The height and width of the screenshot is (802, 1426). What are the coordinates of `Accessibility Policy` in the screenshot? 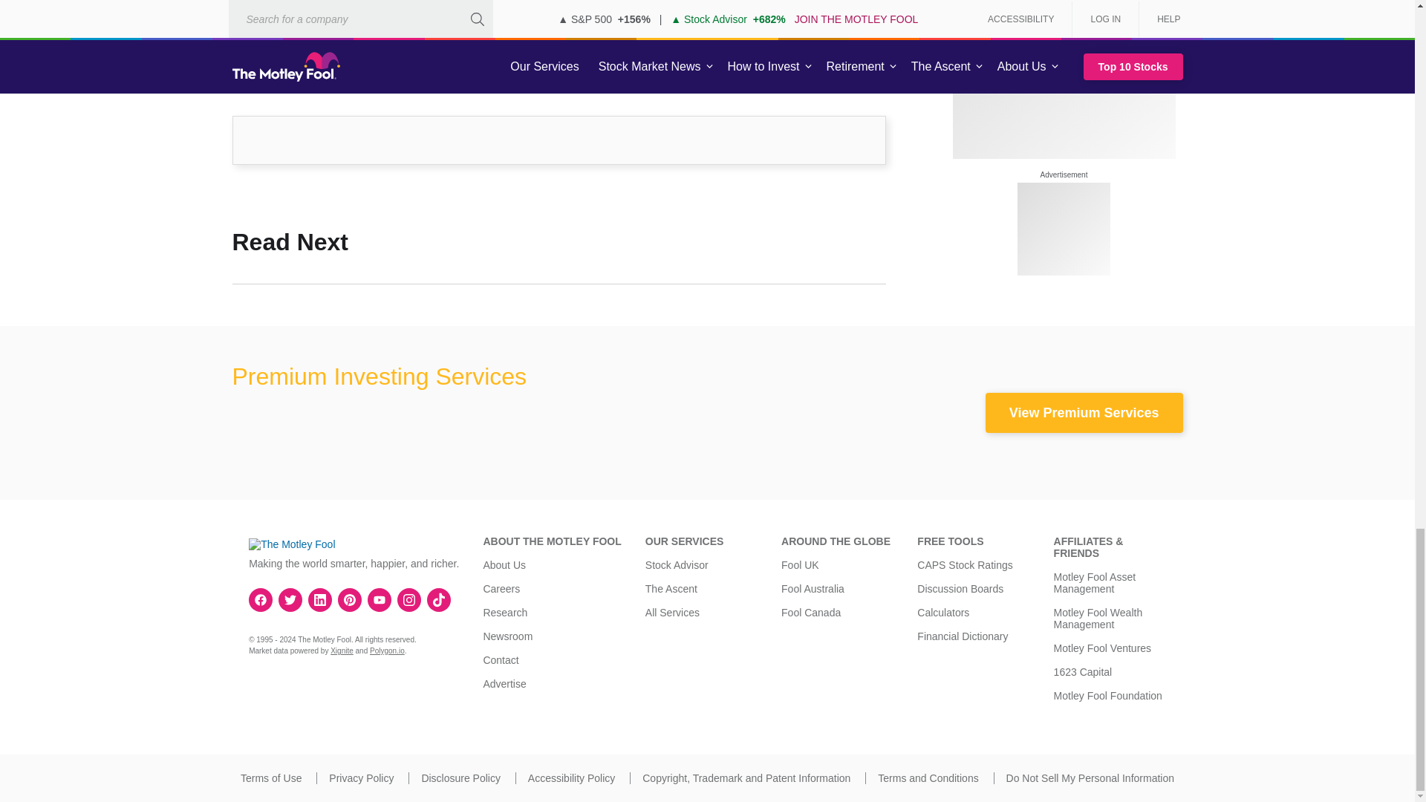 It's located at (570, 778).